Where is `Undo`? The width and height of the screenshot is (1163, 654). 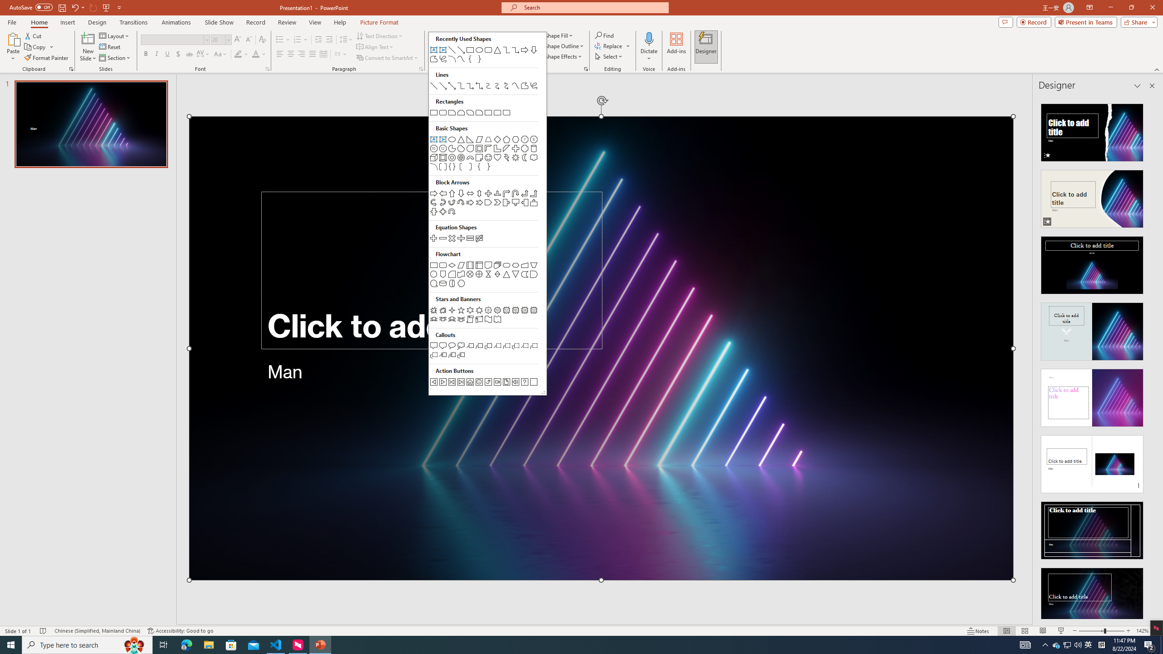 Undo is located at coordinates (581, 630).